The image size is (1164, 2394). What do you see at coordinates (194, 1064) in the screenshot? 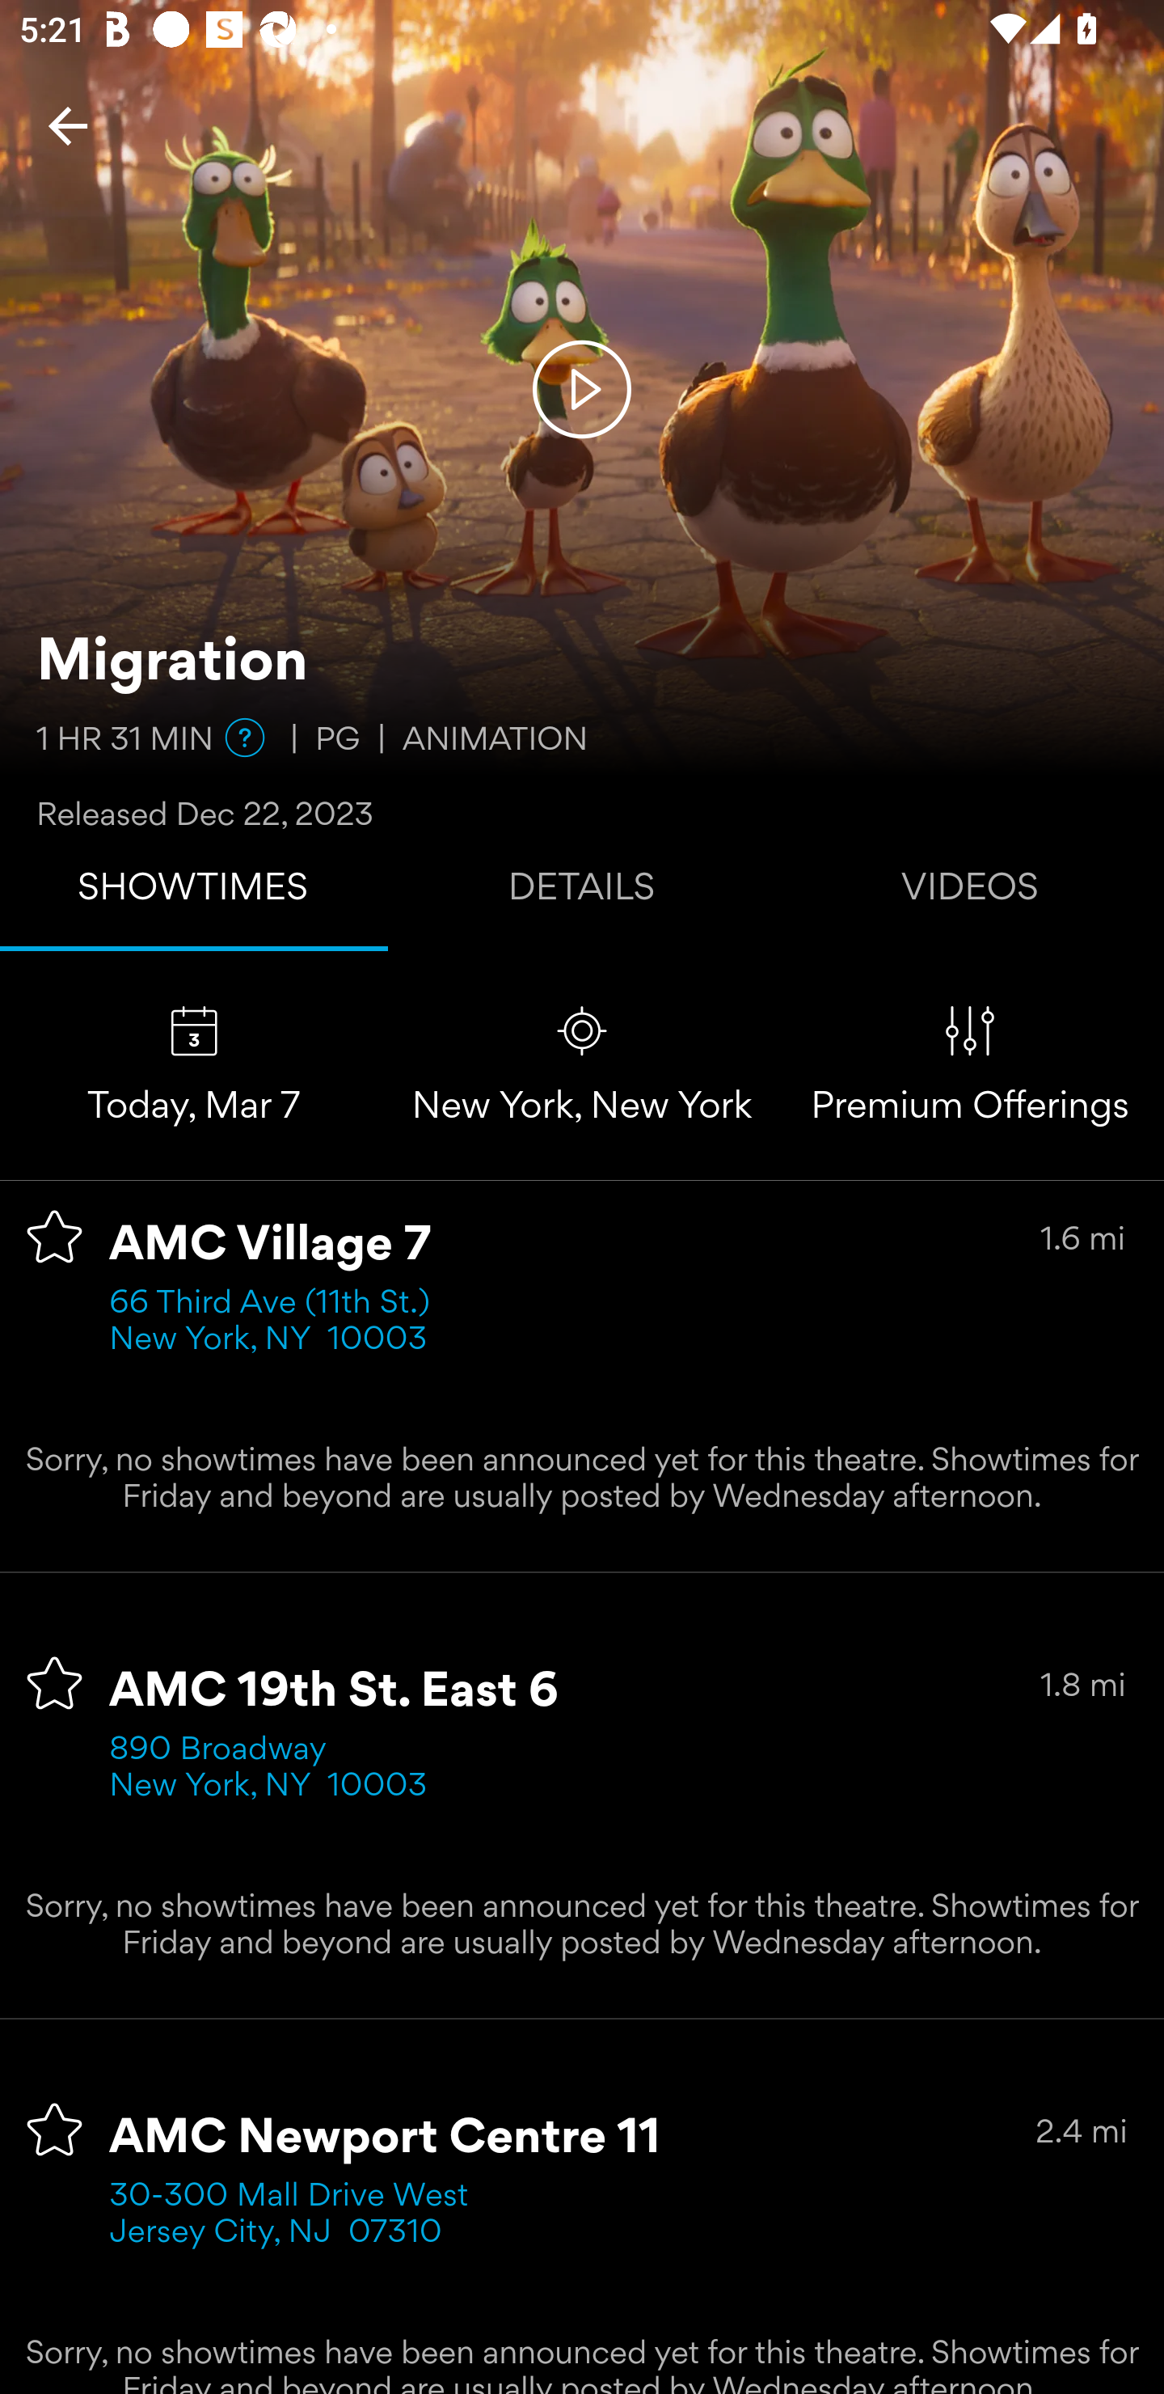
I see `Change selected day
Today, Mar 7` at bounding box center [194, 1064].